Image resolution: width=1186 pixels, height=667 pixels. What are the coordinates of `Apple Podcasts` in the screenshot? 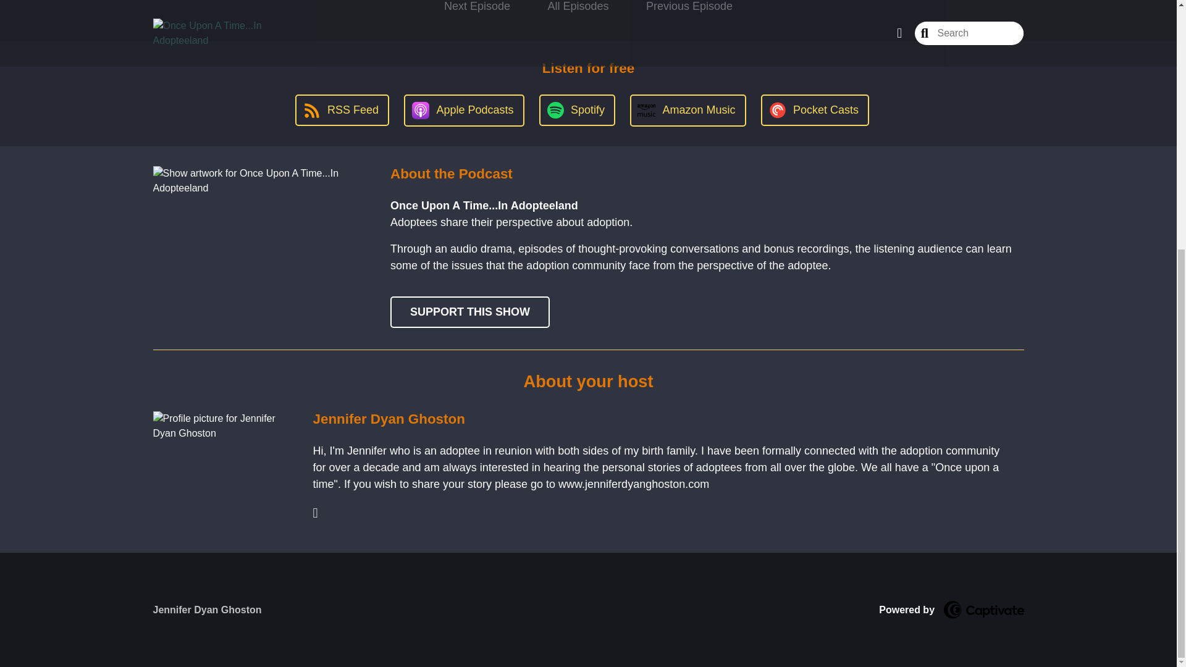 It's located at (464, 111).